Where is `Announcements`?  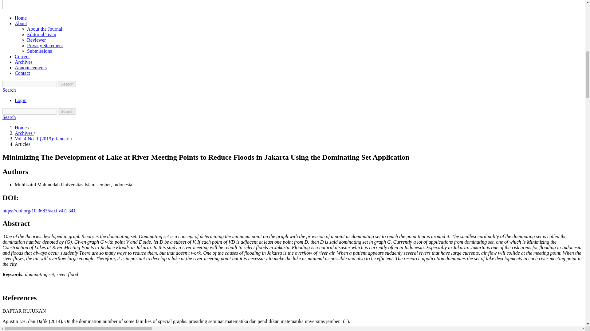 Announcements is located at coordinates (31, 67).